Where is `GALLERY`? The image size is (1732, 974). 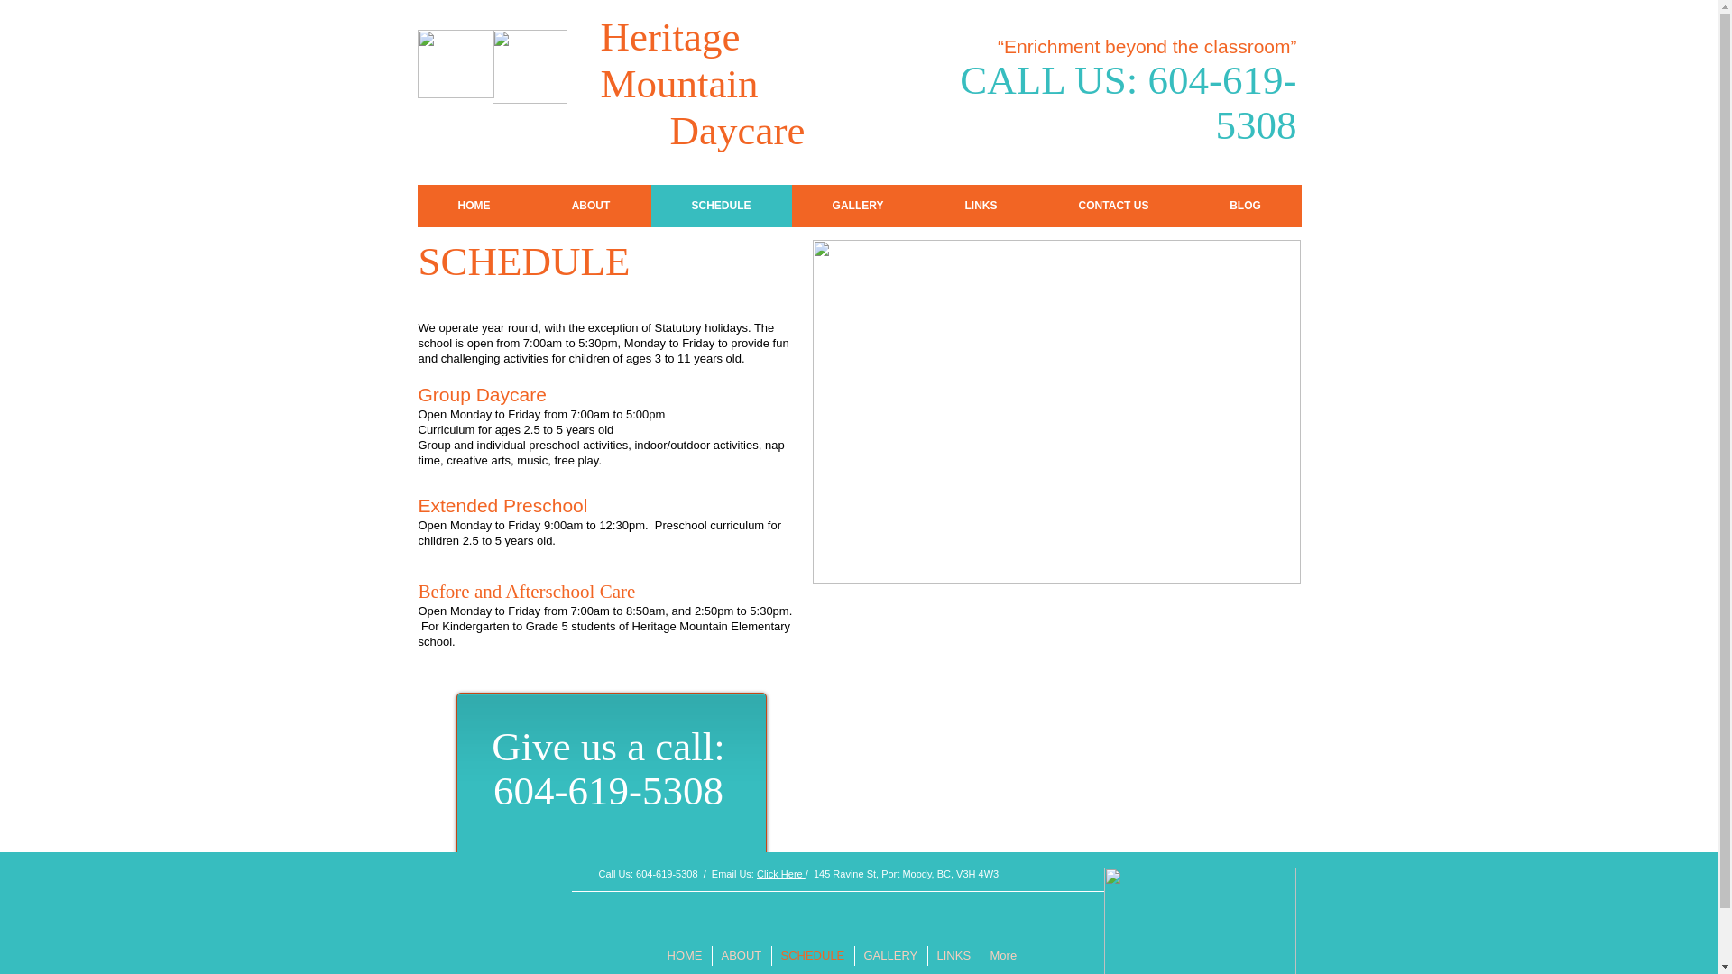
GALLERY is located at coordinates (858, 206).